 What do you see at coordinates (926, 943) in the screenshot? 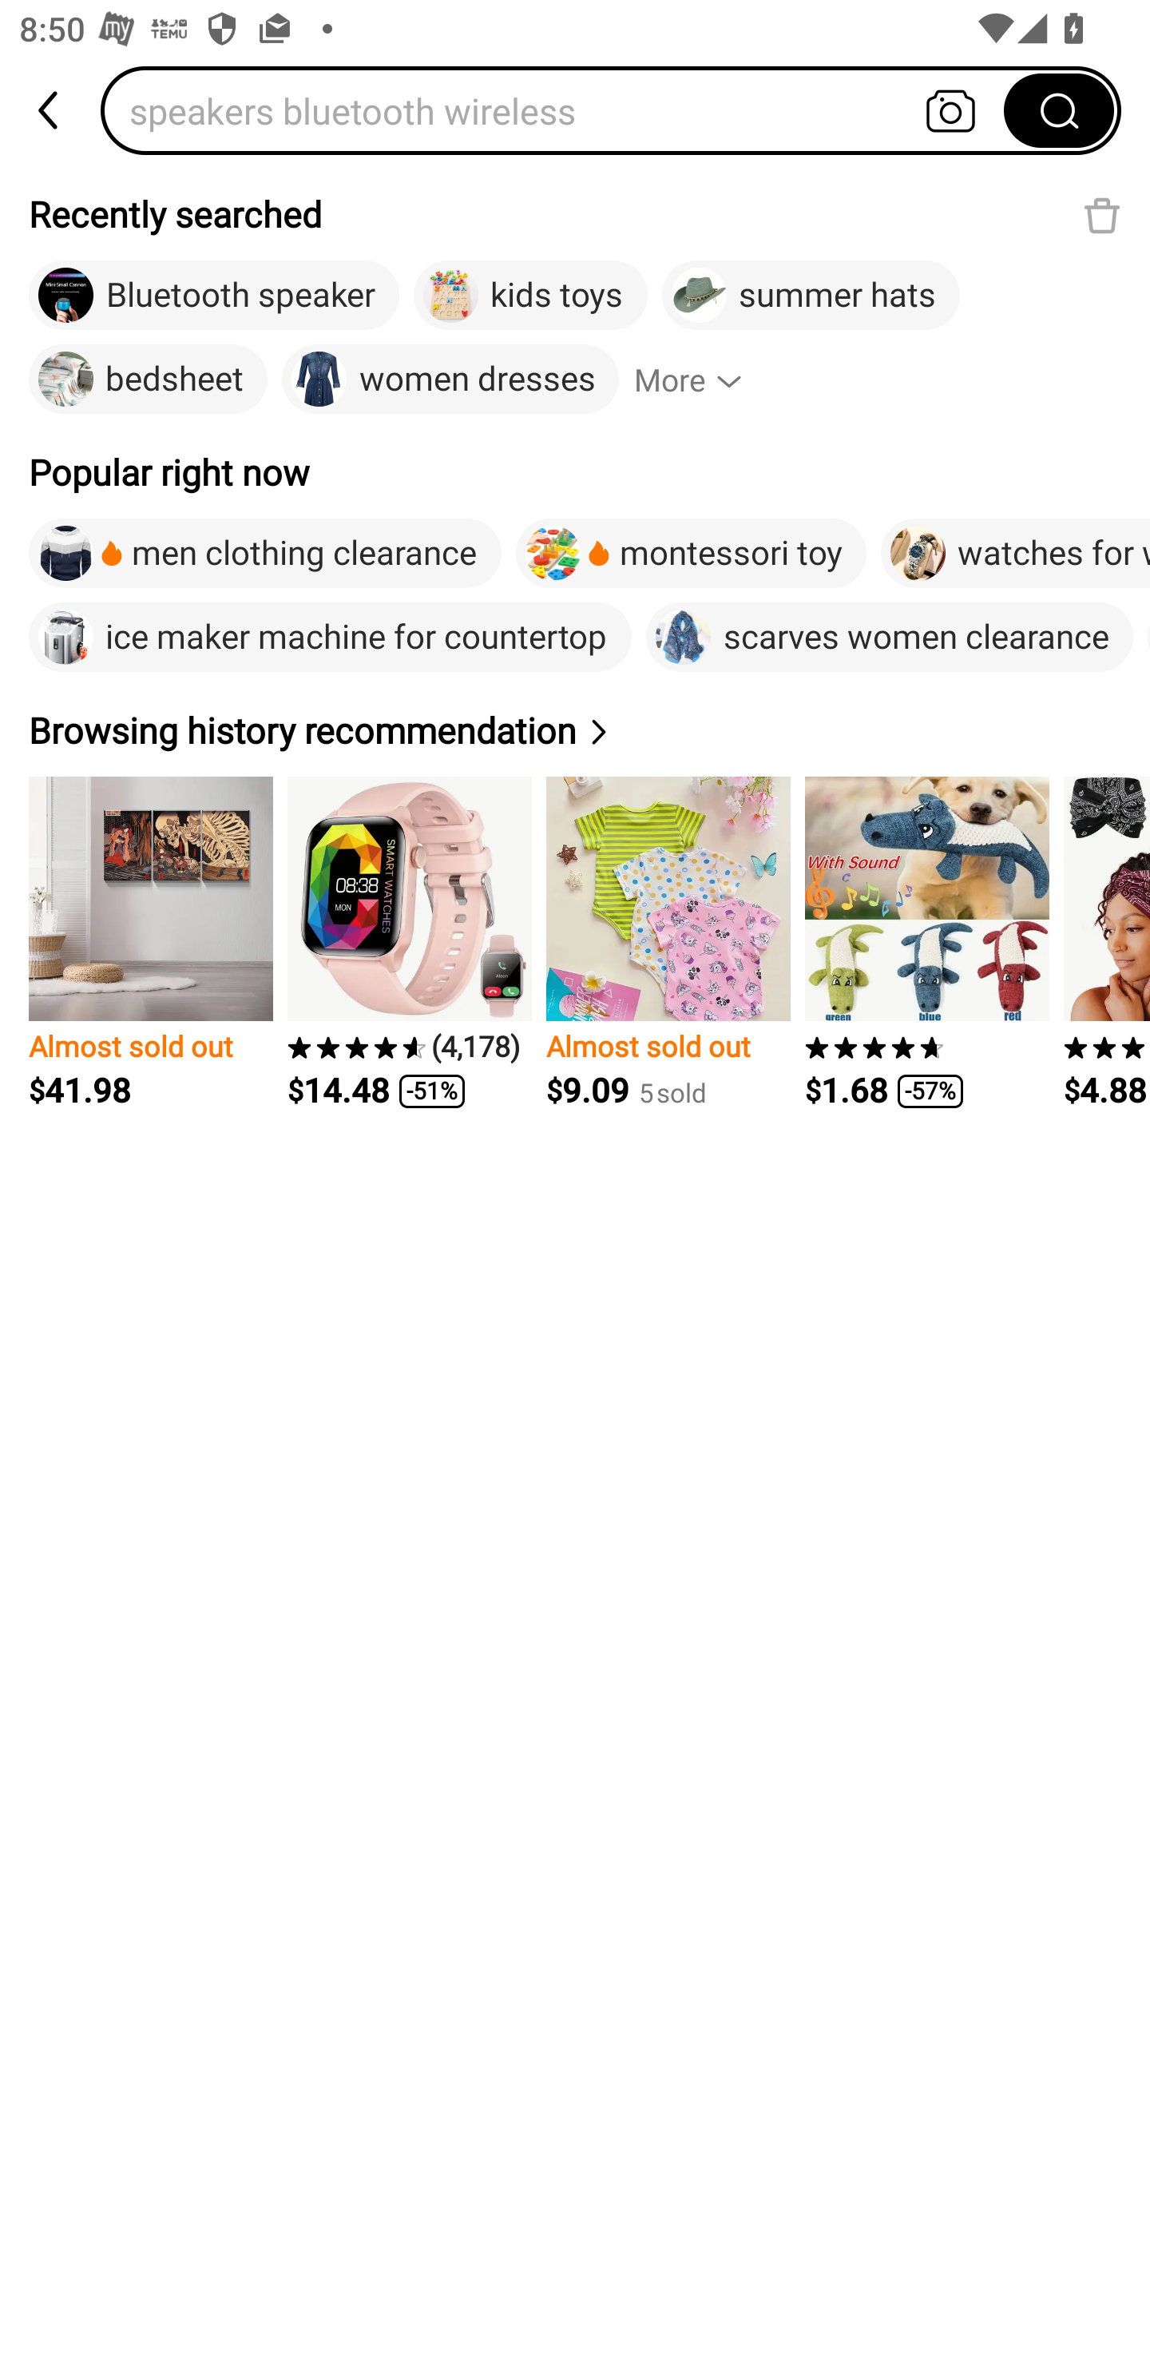
I see `$1.68 -57%` at bounding box center [926, 943].